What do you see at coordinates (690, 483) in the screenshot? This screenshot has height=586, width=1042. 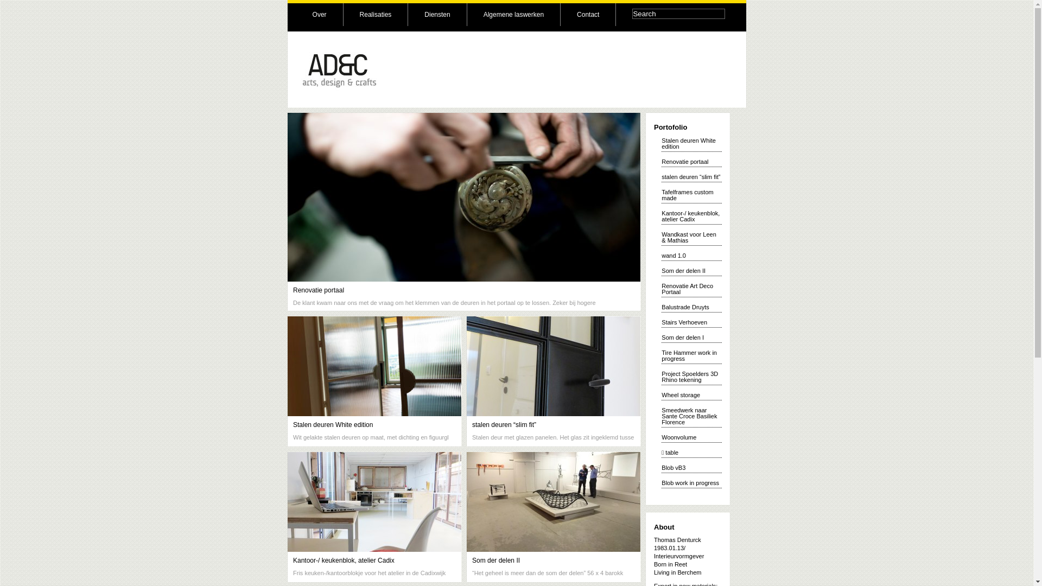 I see `Blob work in progress` at bounding box center [690, 483].